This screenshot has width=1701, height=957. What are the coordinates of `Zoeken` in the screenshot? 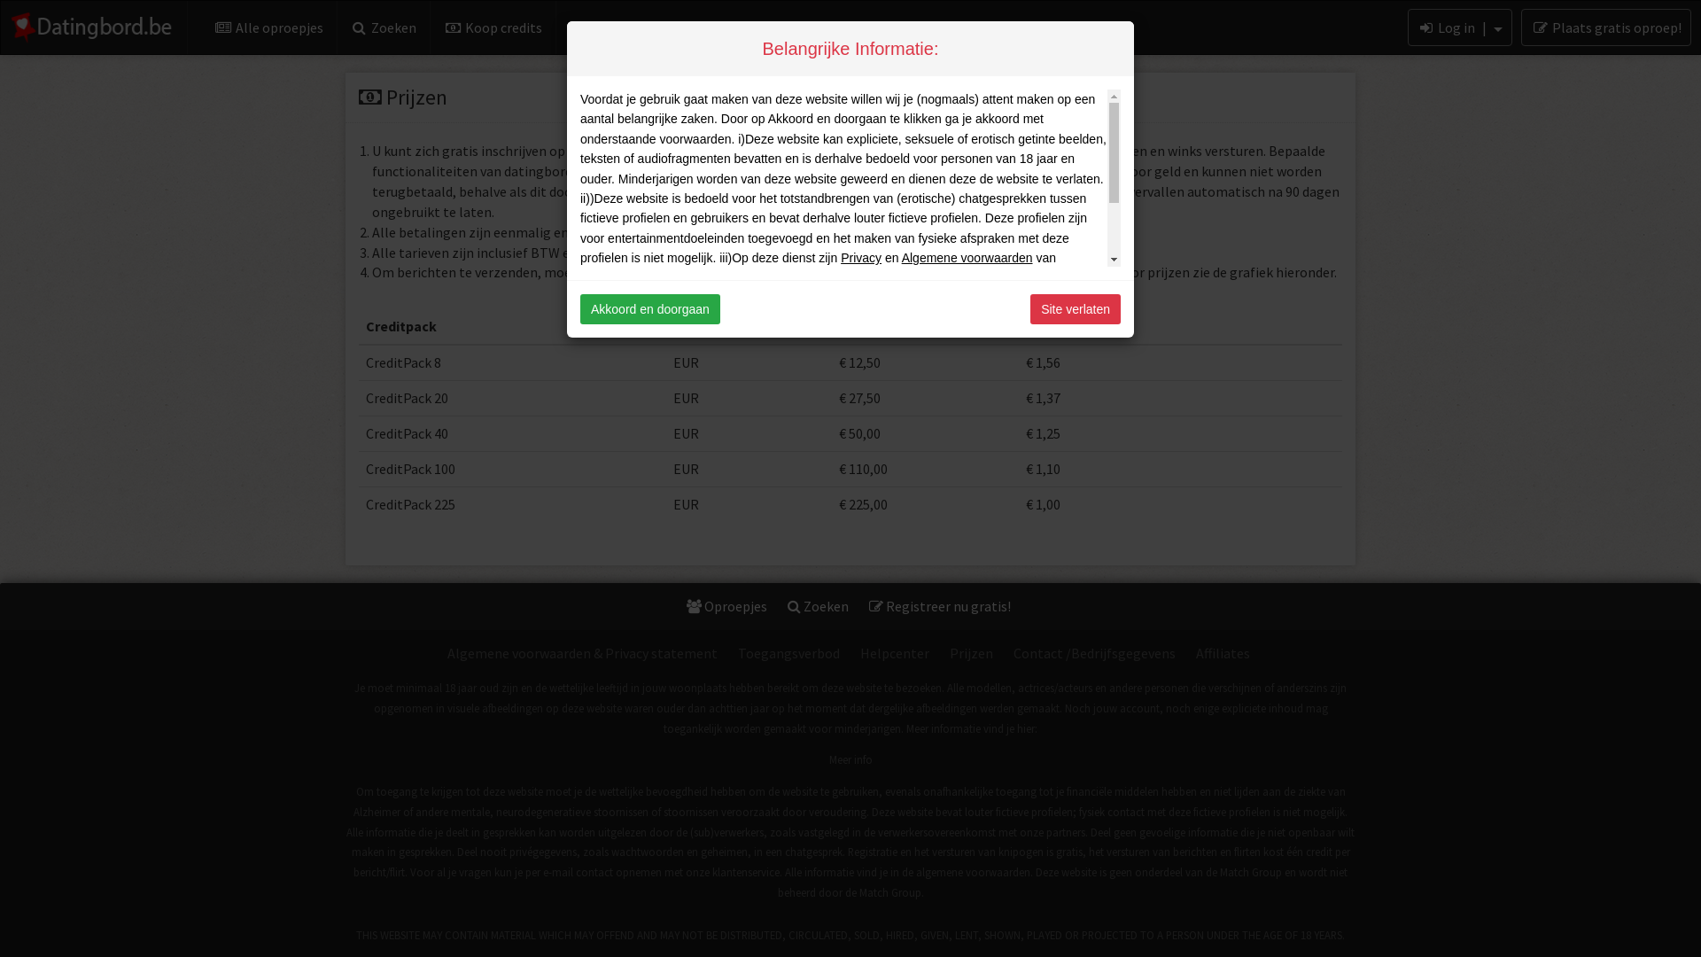 It's located at (819, 606).